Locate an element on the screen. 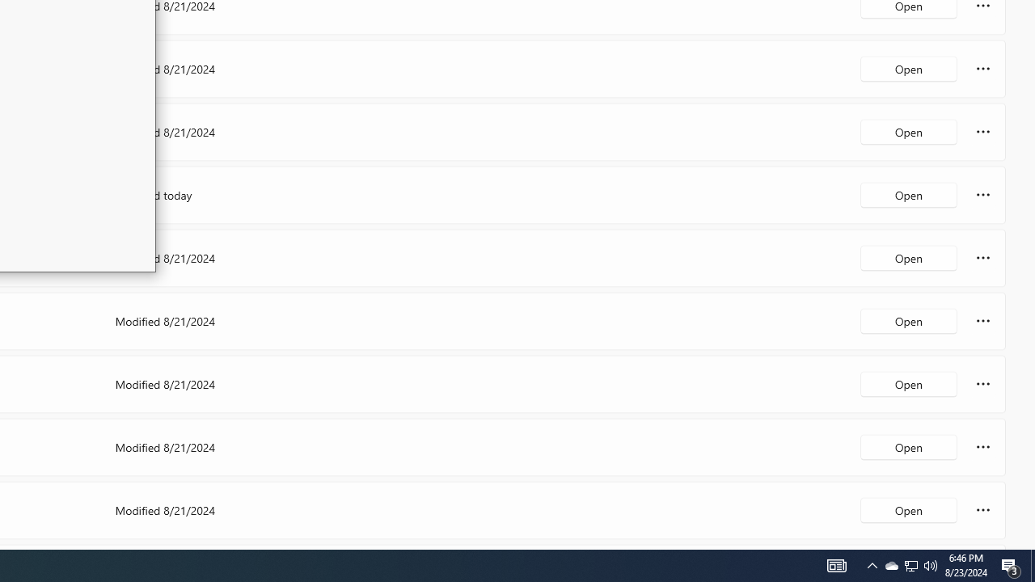  Open is located at coordinates (909, 509).